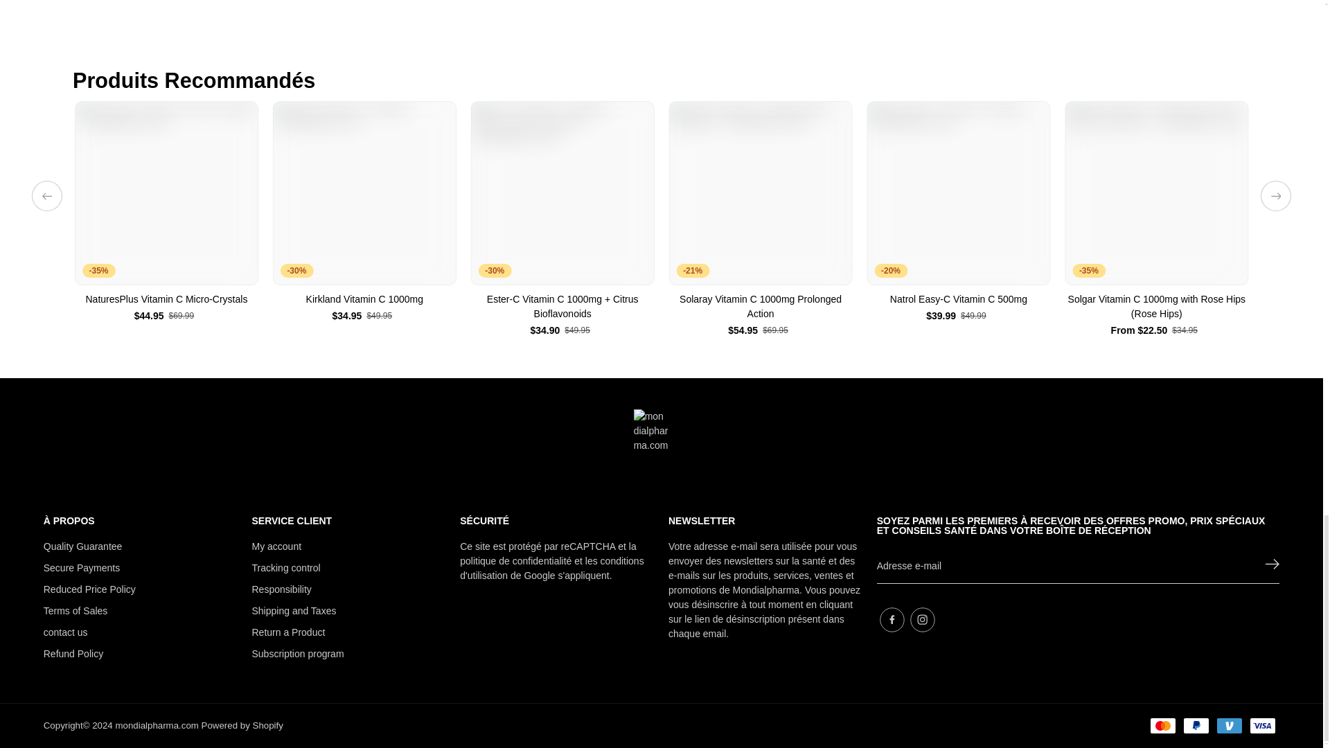 This screenshot has width=1330, height=748. Describe the element at coordinates (166, 299) in the screenshot. I see `NaturesPlus Vitamin C Micro-Crystals` at that location.